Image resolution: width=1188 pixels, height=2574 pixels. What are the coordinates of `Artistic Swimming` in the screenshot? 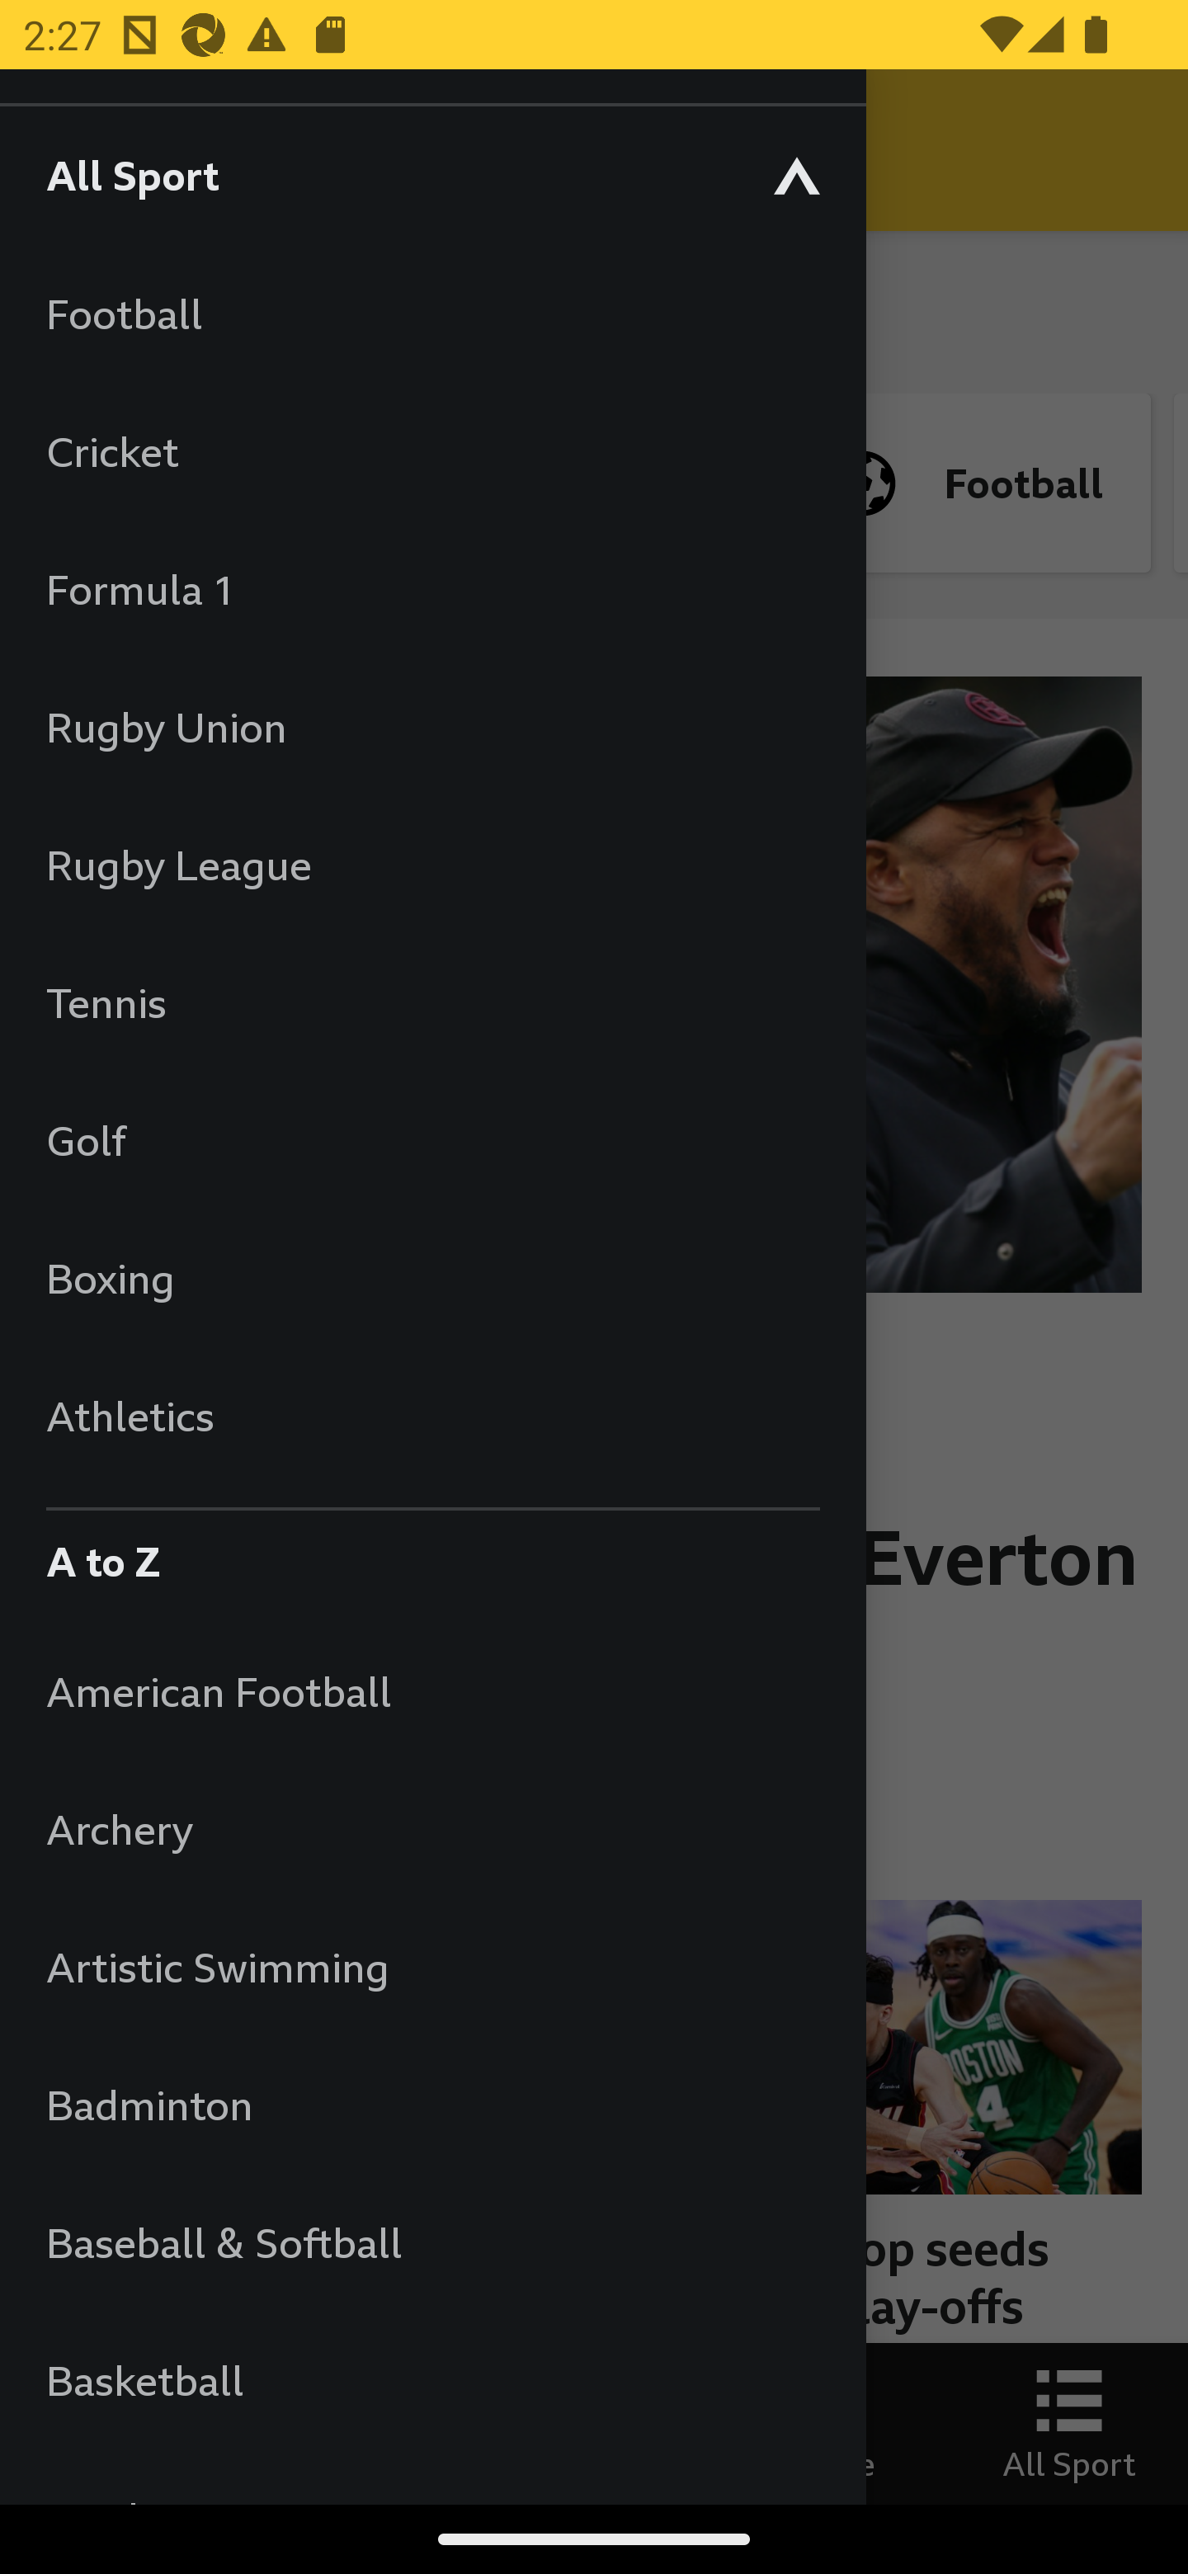 It's located at (432, 1966).